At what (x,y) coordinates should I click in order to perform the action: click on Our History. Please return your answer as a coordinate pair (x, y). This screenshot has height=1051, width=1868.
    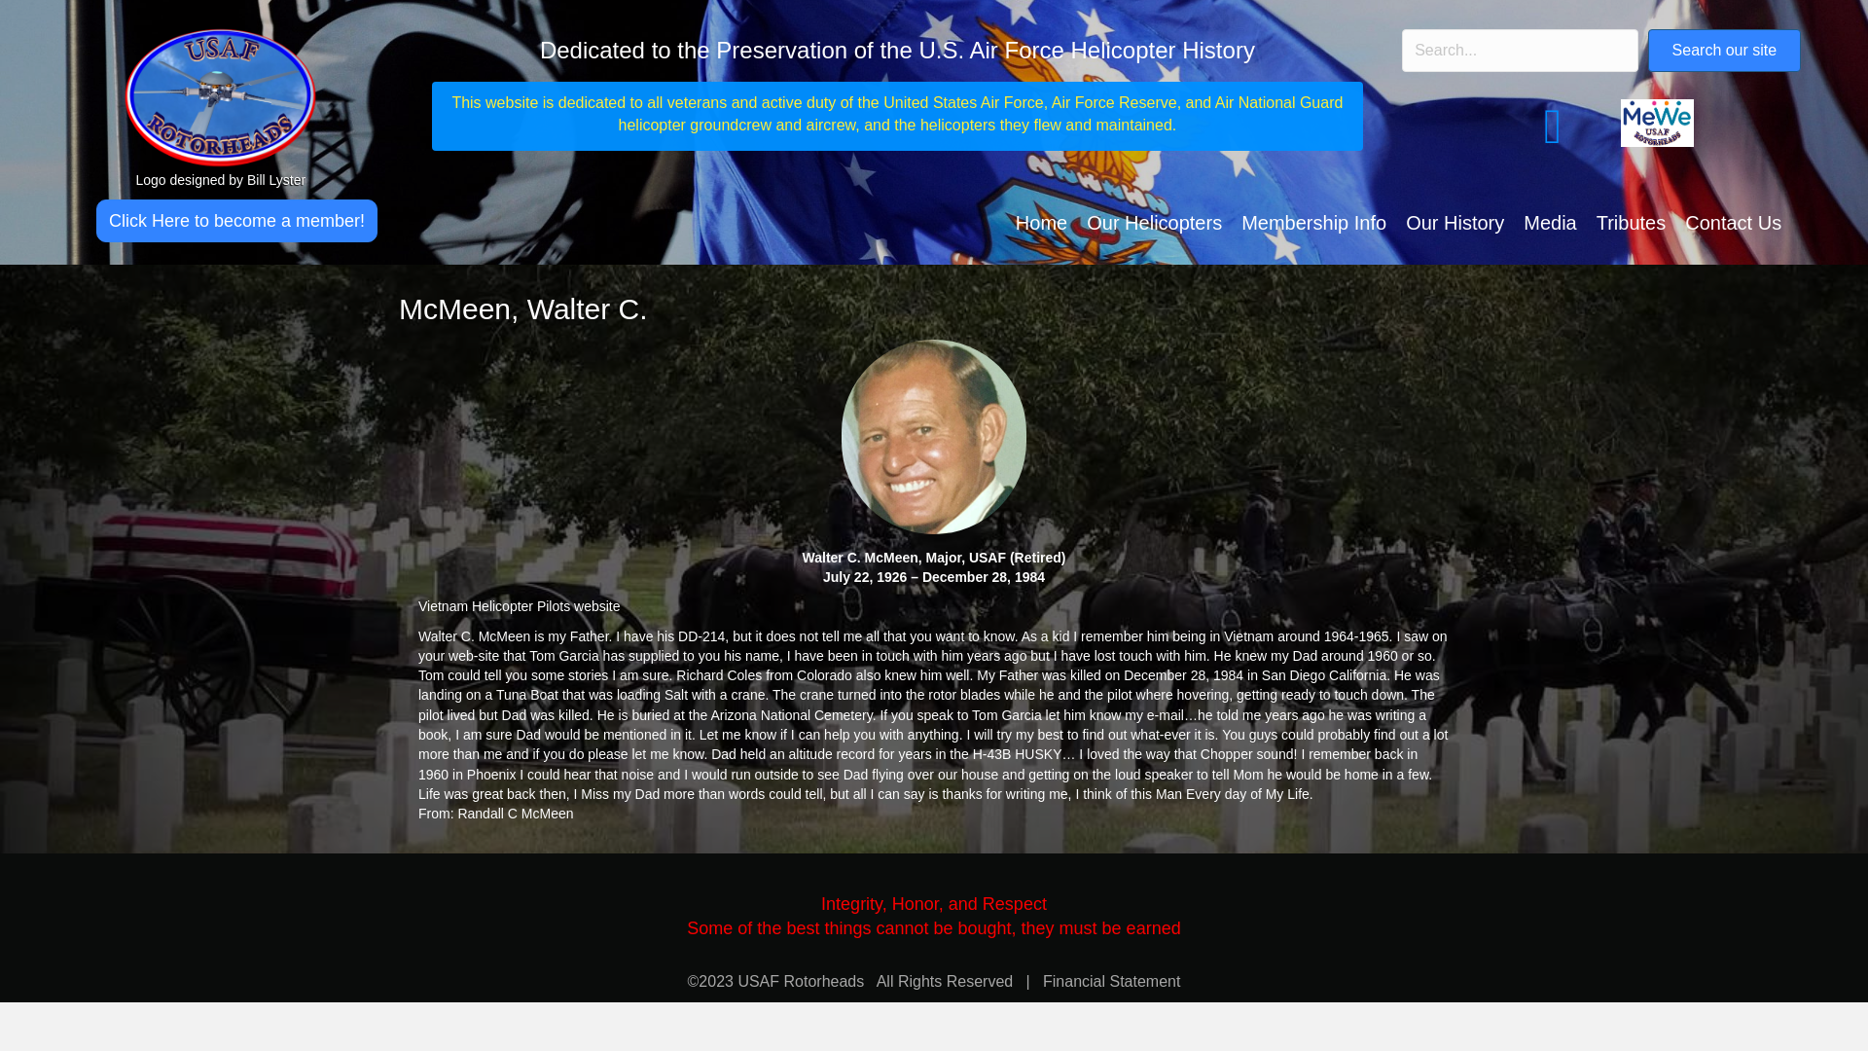
    Looking at the image, I should click on (1454, 223).